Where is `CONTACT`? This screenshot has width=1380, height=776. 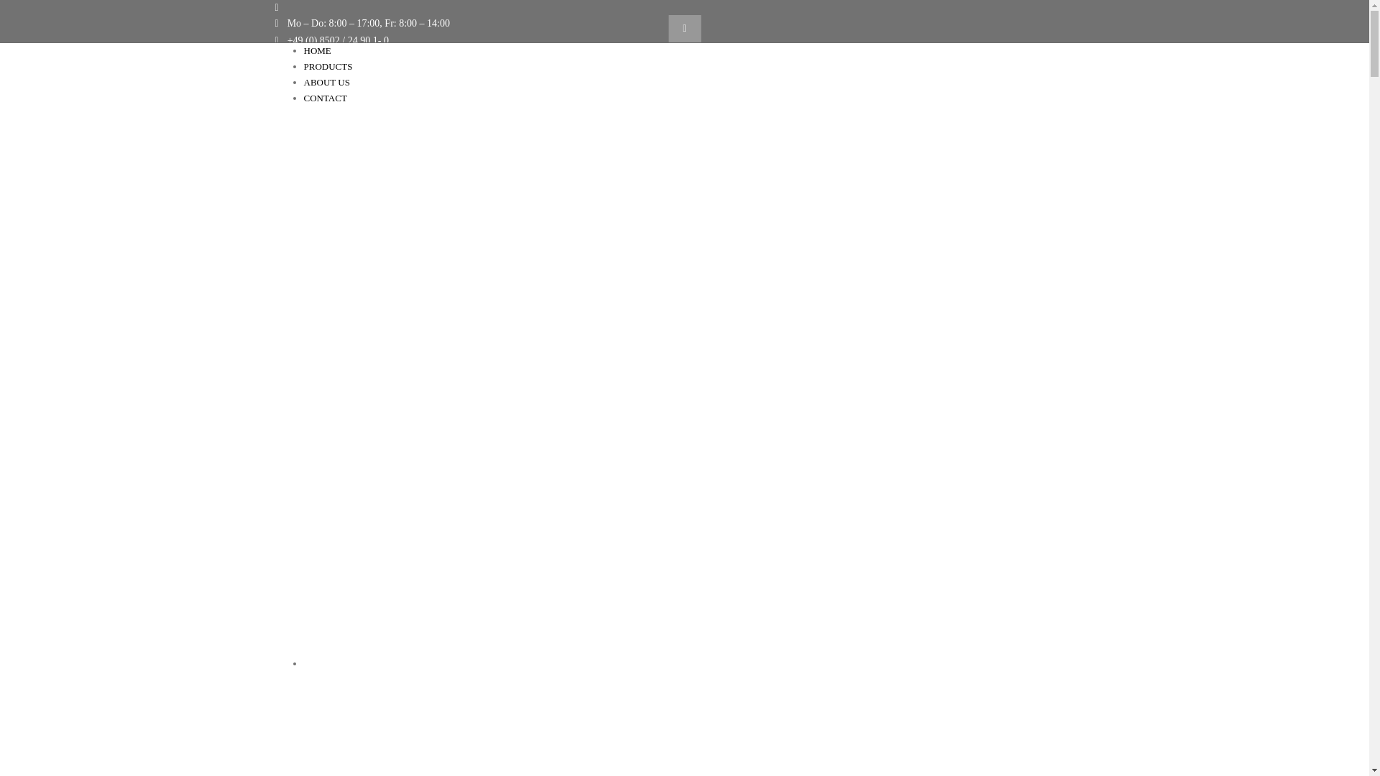 CONTACT is located at coordinates (325, 98).